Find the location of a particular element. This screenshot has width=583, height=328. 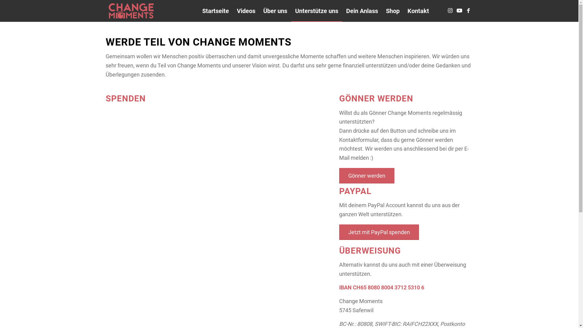

Facebook is located at coordinates (469, 11).